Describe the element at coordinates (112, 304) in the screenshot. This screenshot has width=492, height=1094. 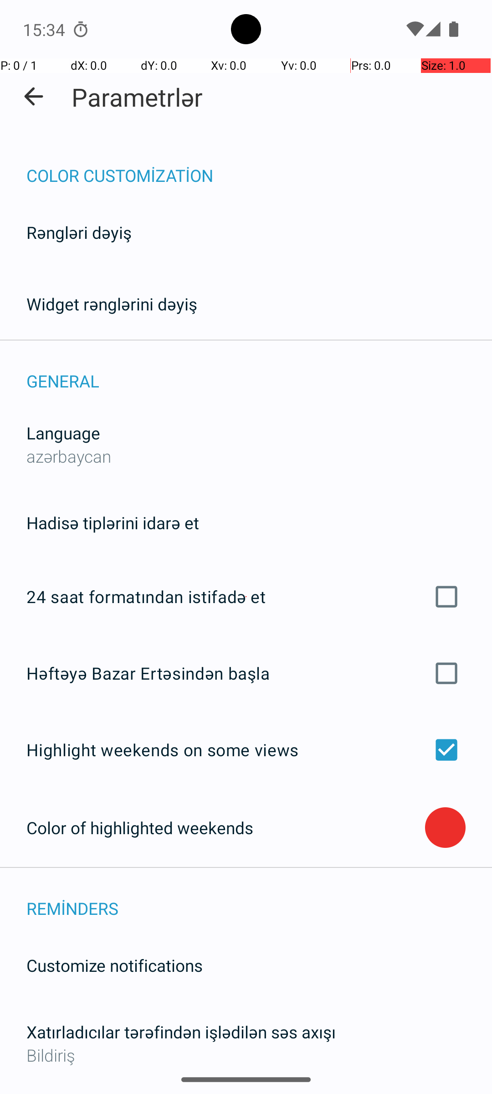
I see `Widget rənglərini dəyiş` at that location.